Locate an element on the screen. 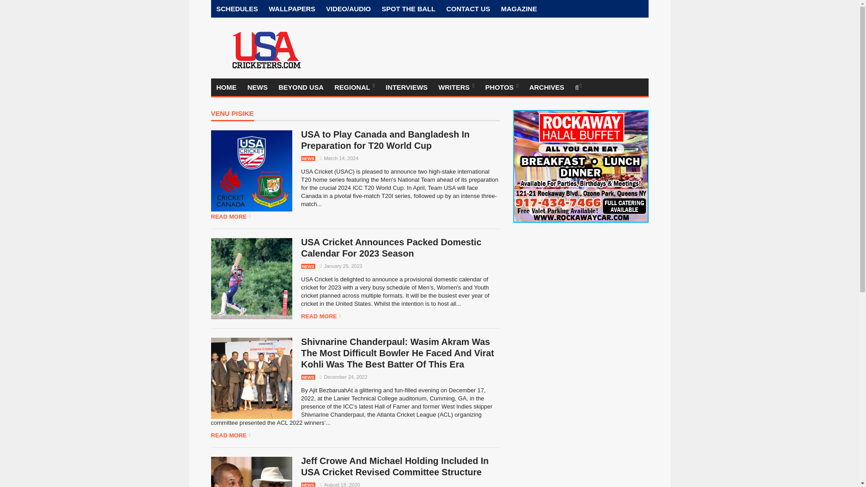  Wallpapers is located at coordinates (291, 9).